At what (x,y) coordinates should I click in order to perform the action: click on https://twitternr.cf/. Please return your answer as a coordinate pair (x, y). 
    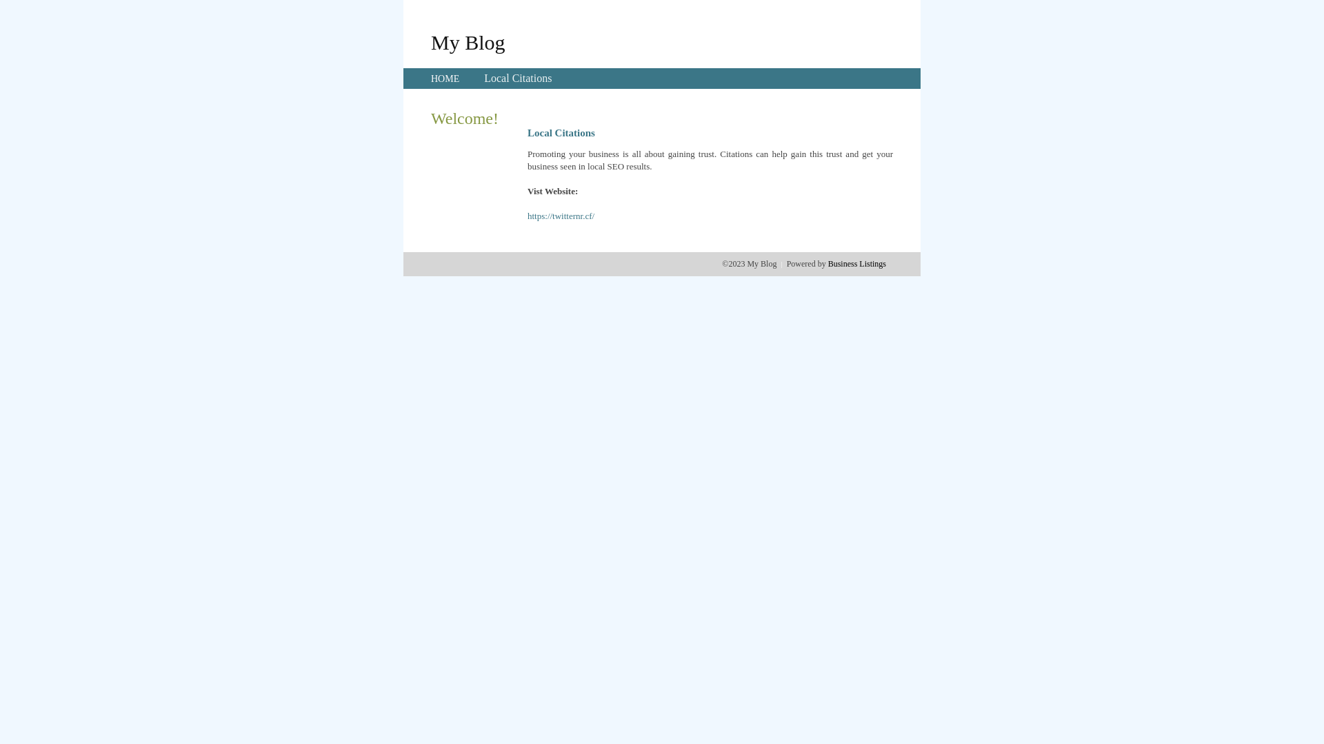
    Looking at the image, I should click on (561, 216).